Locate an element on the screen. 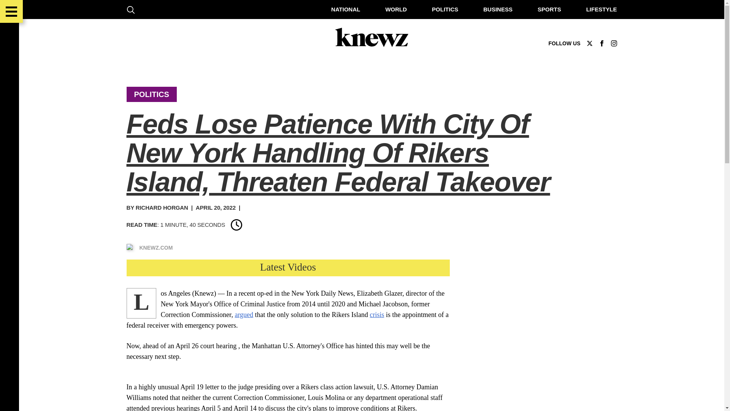  BUSINESS is located at coordinates (498, 9).